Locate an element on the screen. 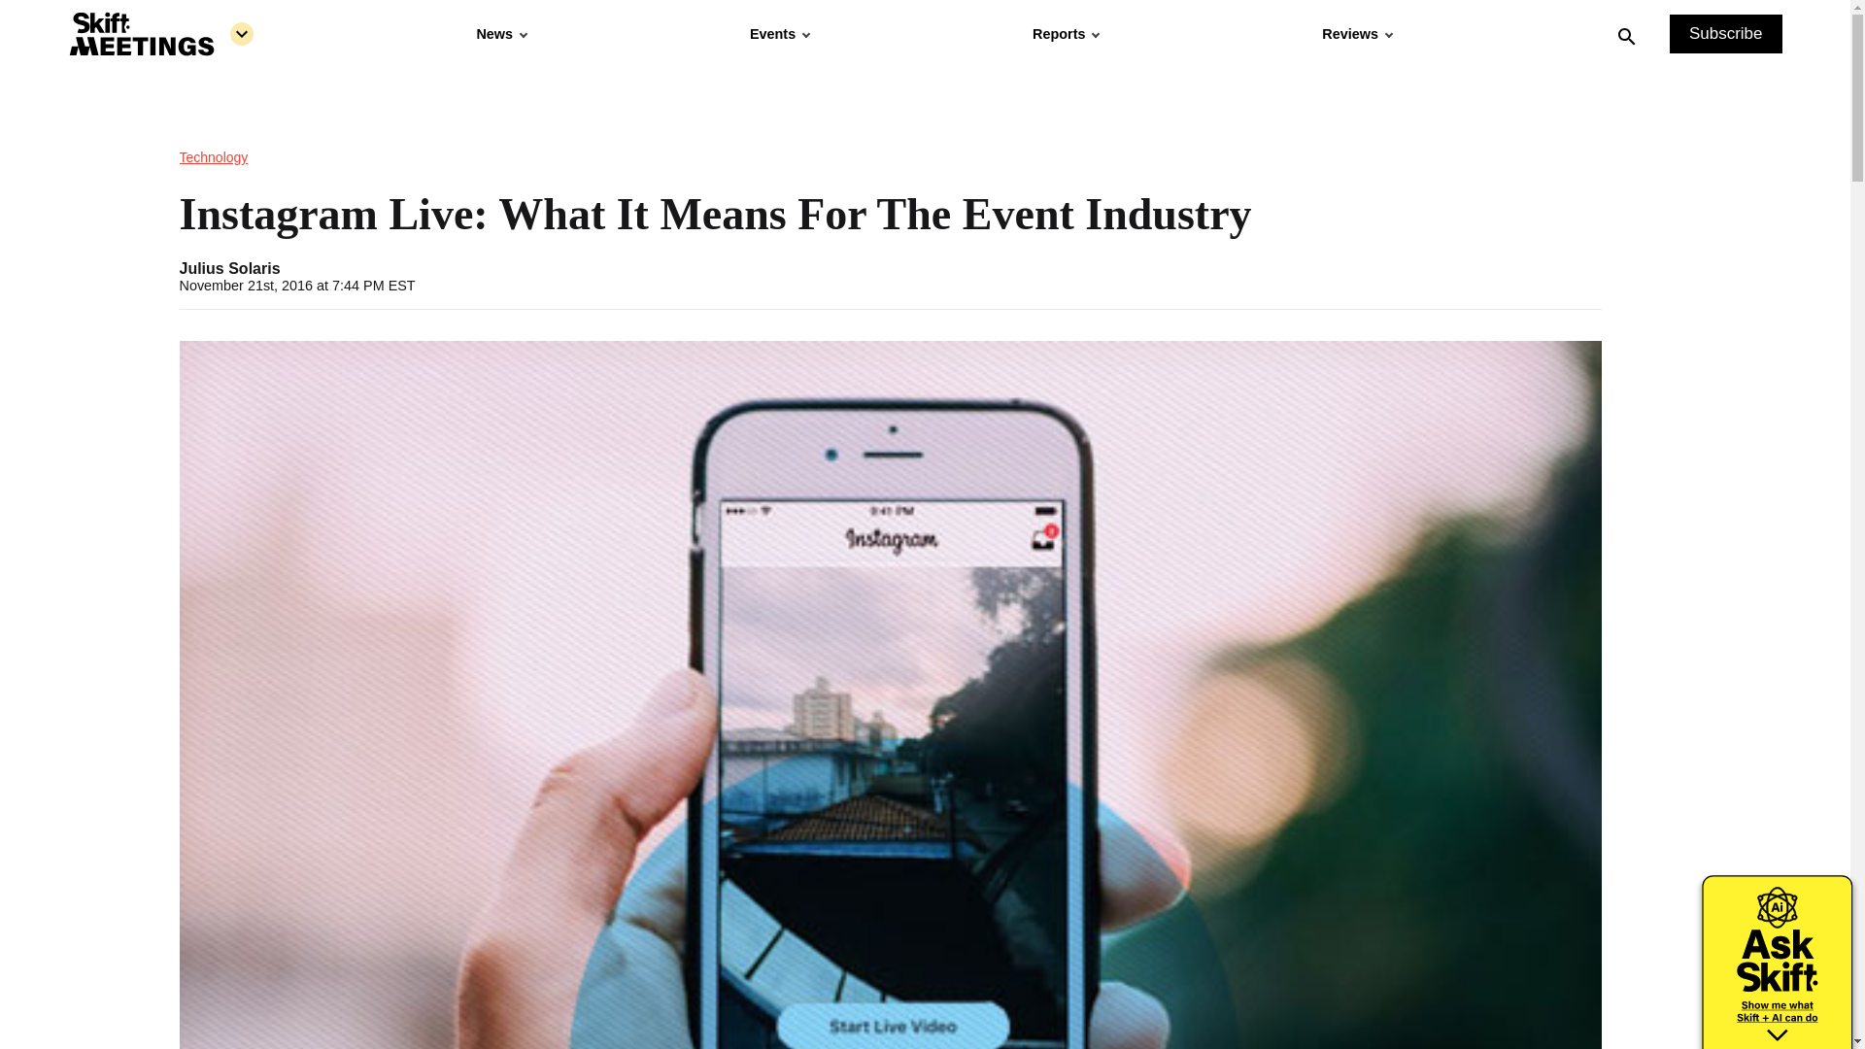 Image resolution: width=1865 pixels, height=1049 pixels. Reviews is located at coordinates (1356, 34).